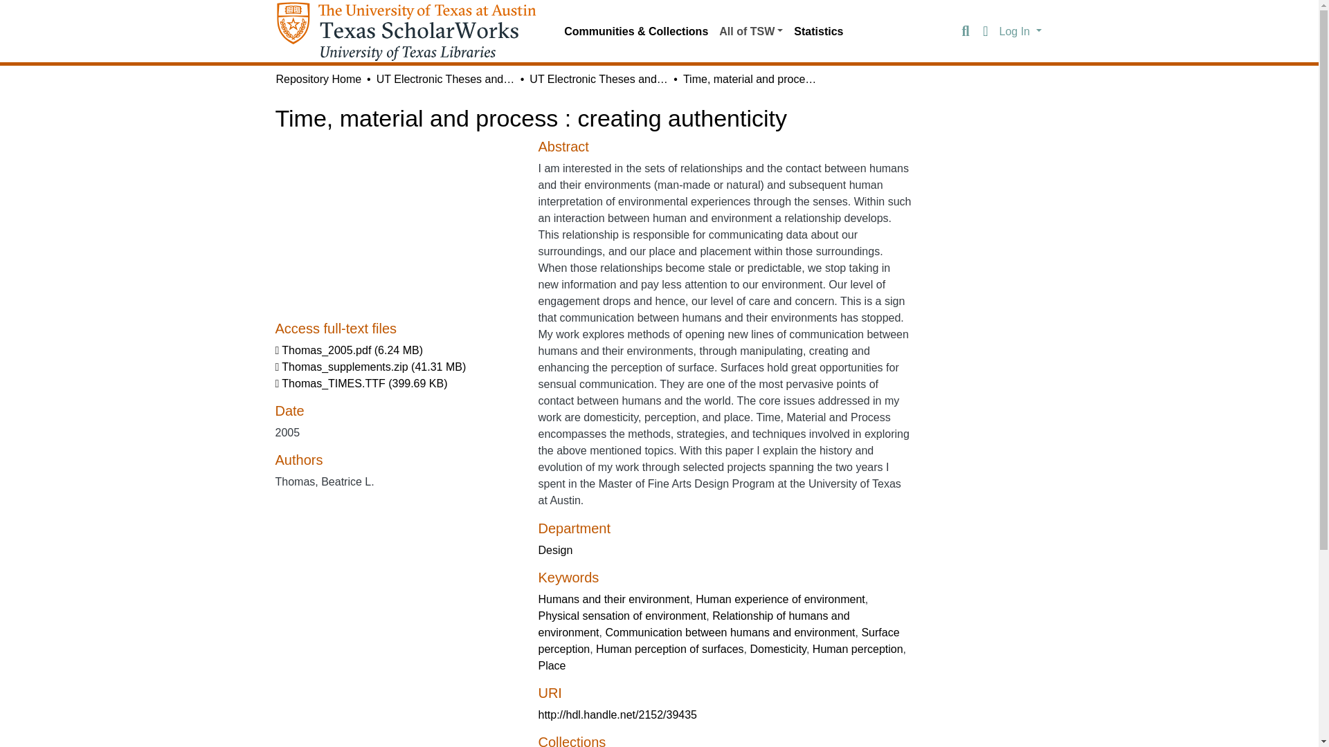 The image size is (1329, 747). I want to click on Statistics, so click(818, 31).